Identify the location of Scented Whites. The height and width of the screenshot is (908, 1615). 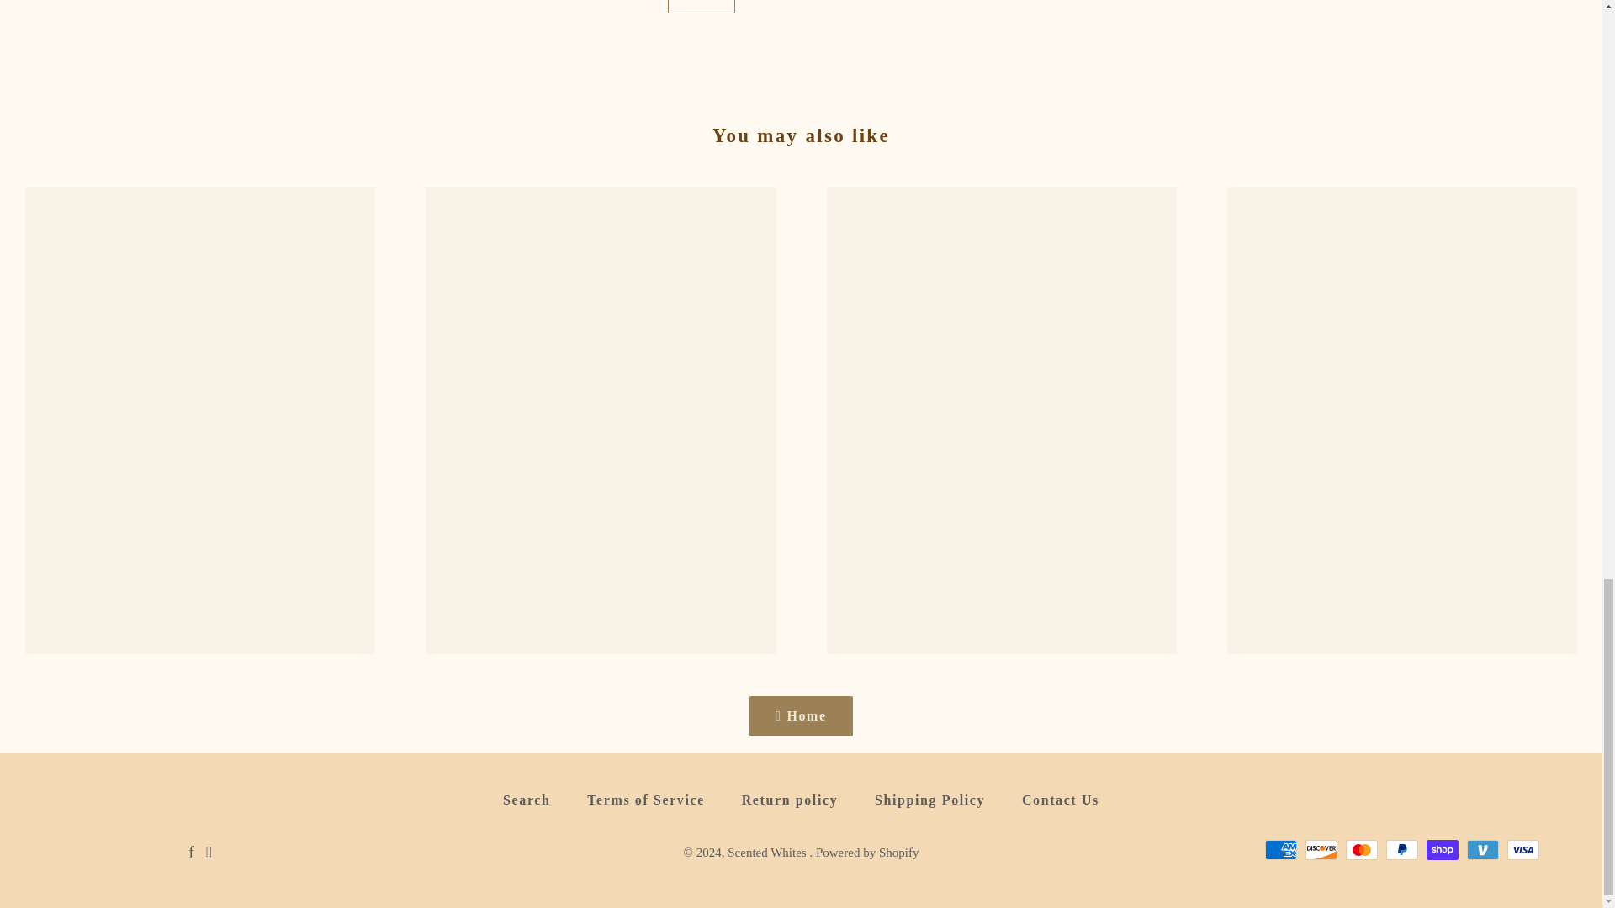
(768, 852).